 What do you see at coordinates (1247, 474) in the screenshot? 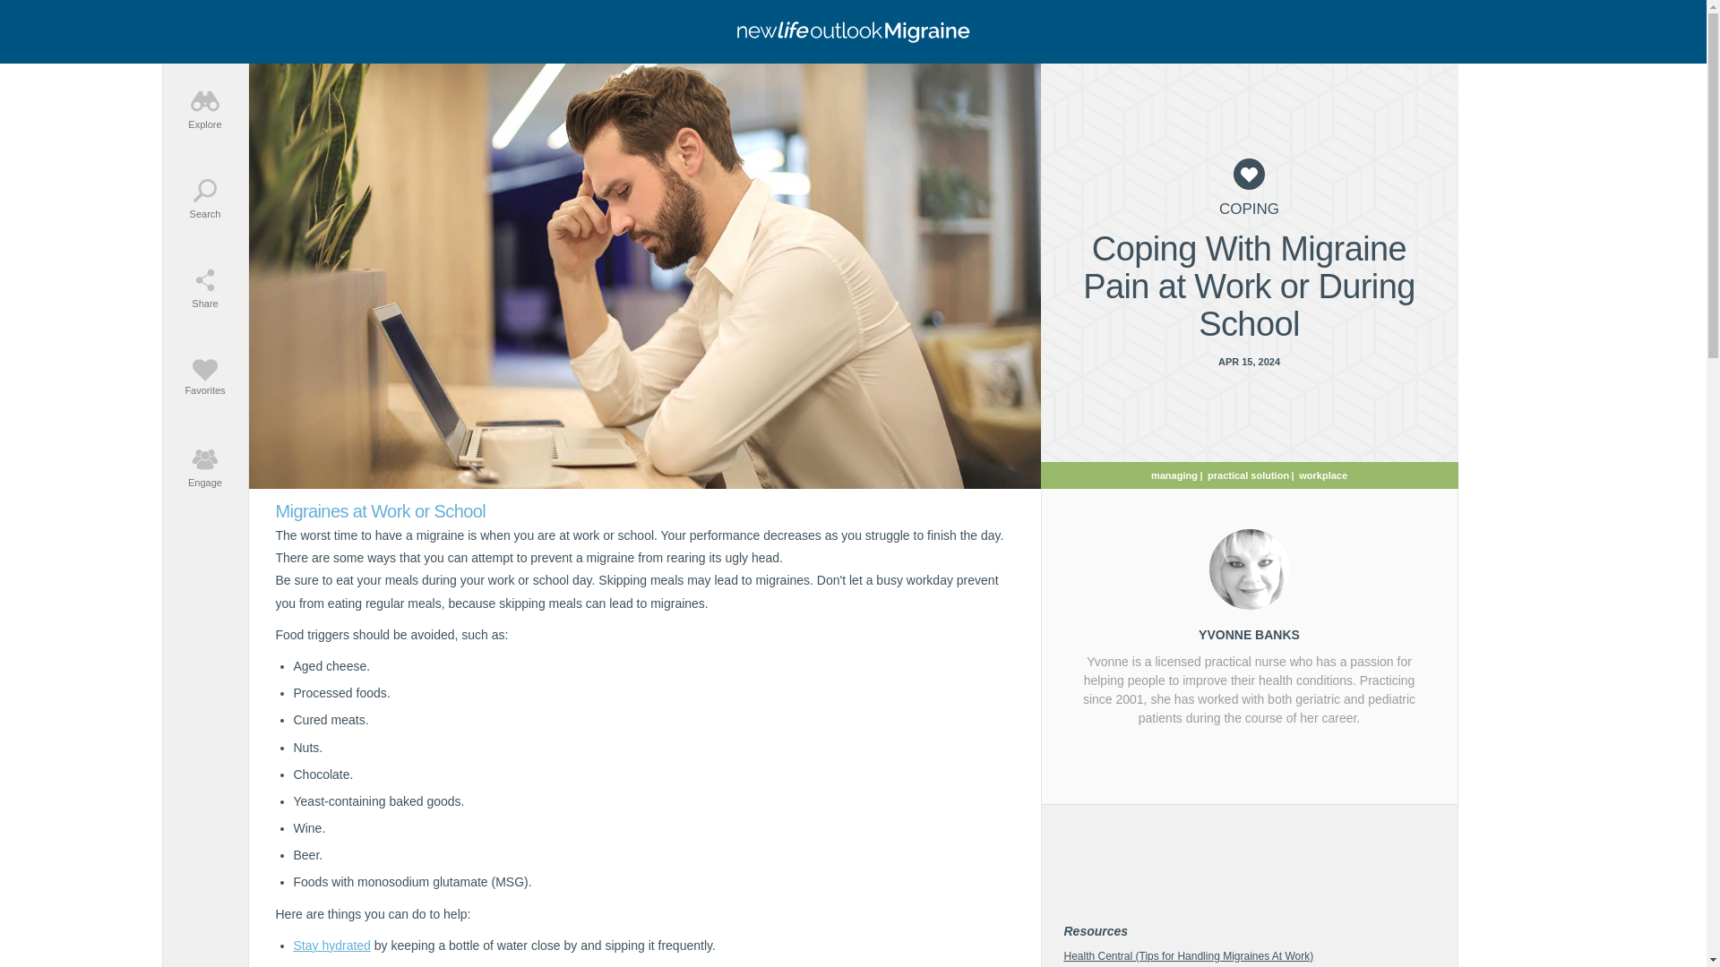
I see `practical solution` at bounding box center [1247, 474].